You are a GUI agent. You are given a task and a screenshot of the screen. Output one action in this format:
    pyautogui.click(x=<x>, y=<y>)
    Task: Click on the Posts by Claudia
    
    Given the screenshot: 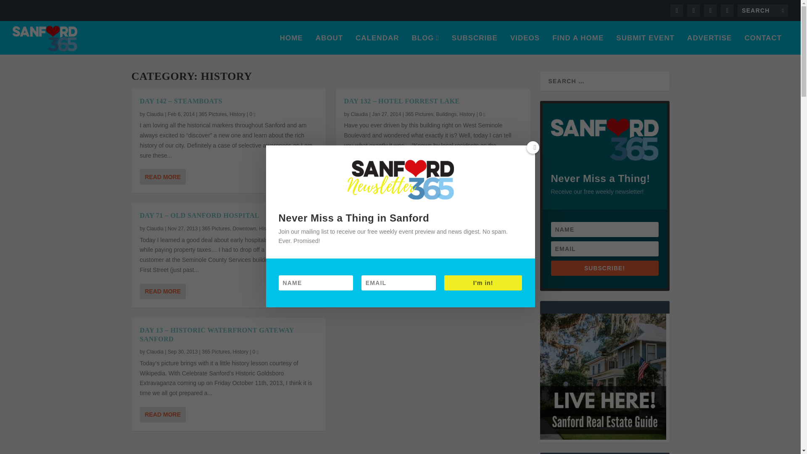 What is the action you would take?
    pyautogui.click(x=359, y=114)
    